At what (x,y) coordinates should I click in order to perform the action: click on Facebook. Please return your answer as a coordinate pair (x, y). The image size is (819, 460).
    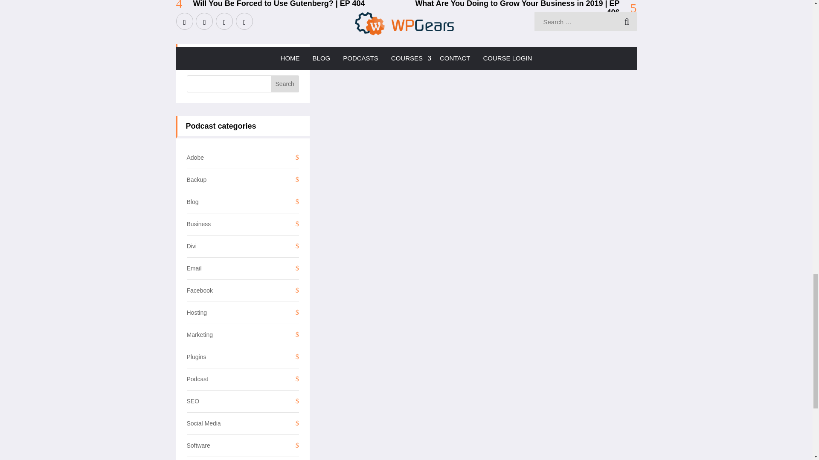
    Looking at the image, I should click on (200, 290).